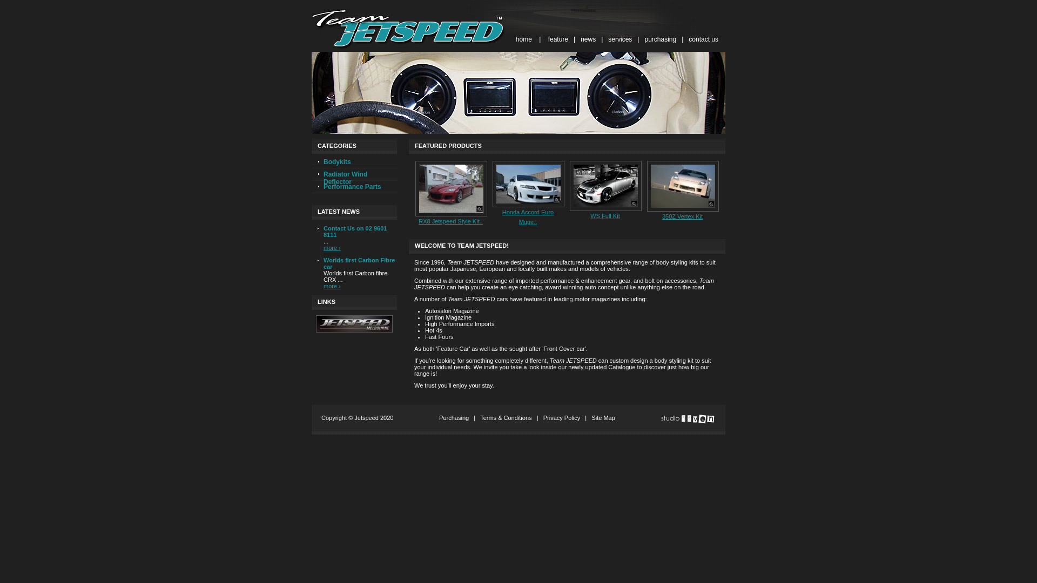  Describe the element at coordinates (620, 39) in the screenshot. I see `services` at that location.